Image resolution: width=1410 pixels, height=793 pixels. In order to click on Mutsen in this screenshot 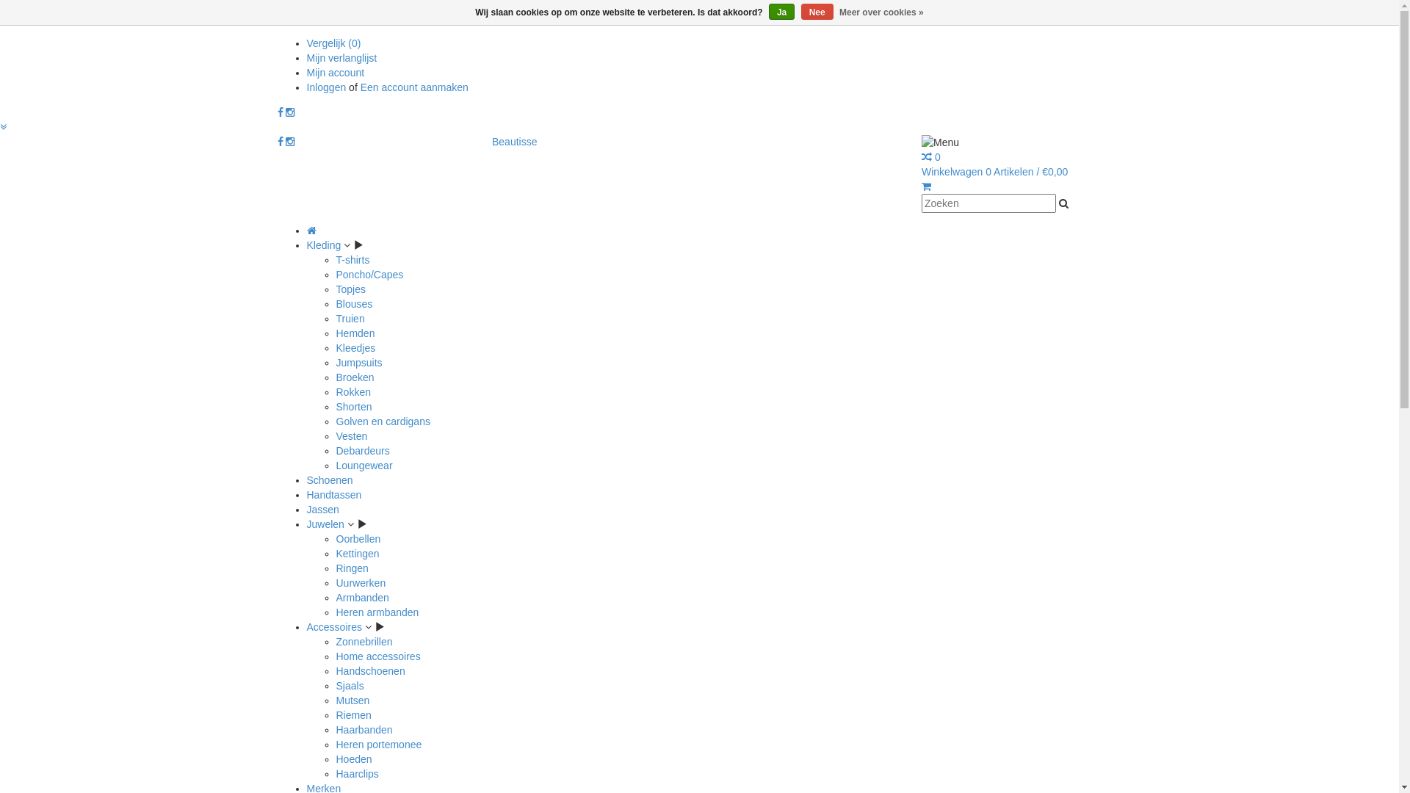, I will do `click(353, 700)`.